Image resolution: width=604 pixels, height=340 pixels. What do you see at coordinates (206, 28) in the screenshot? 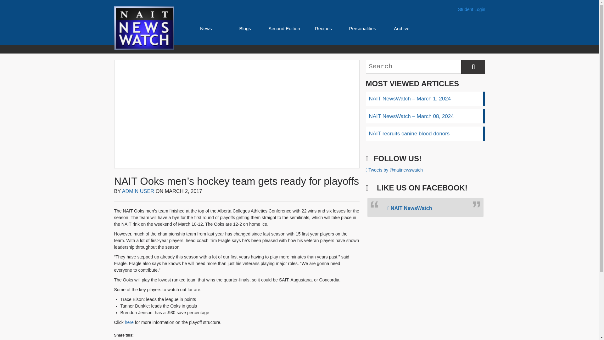
I see `News` at bounding box center [206, 28].